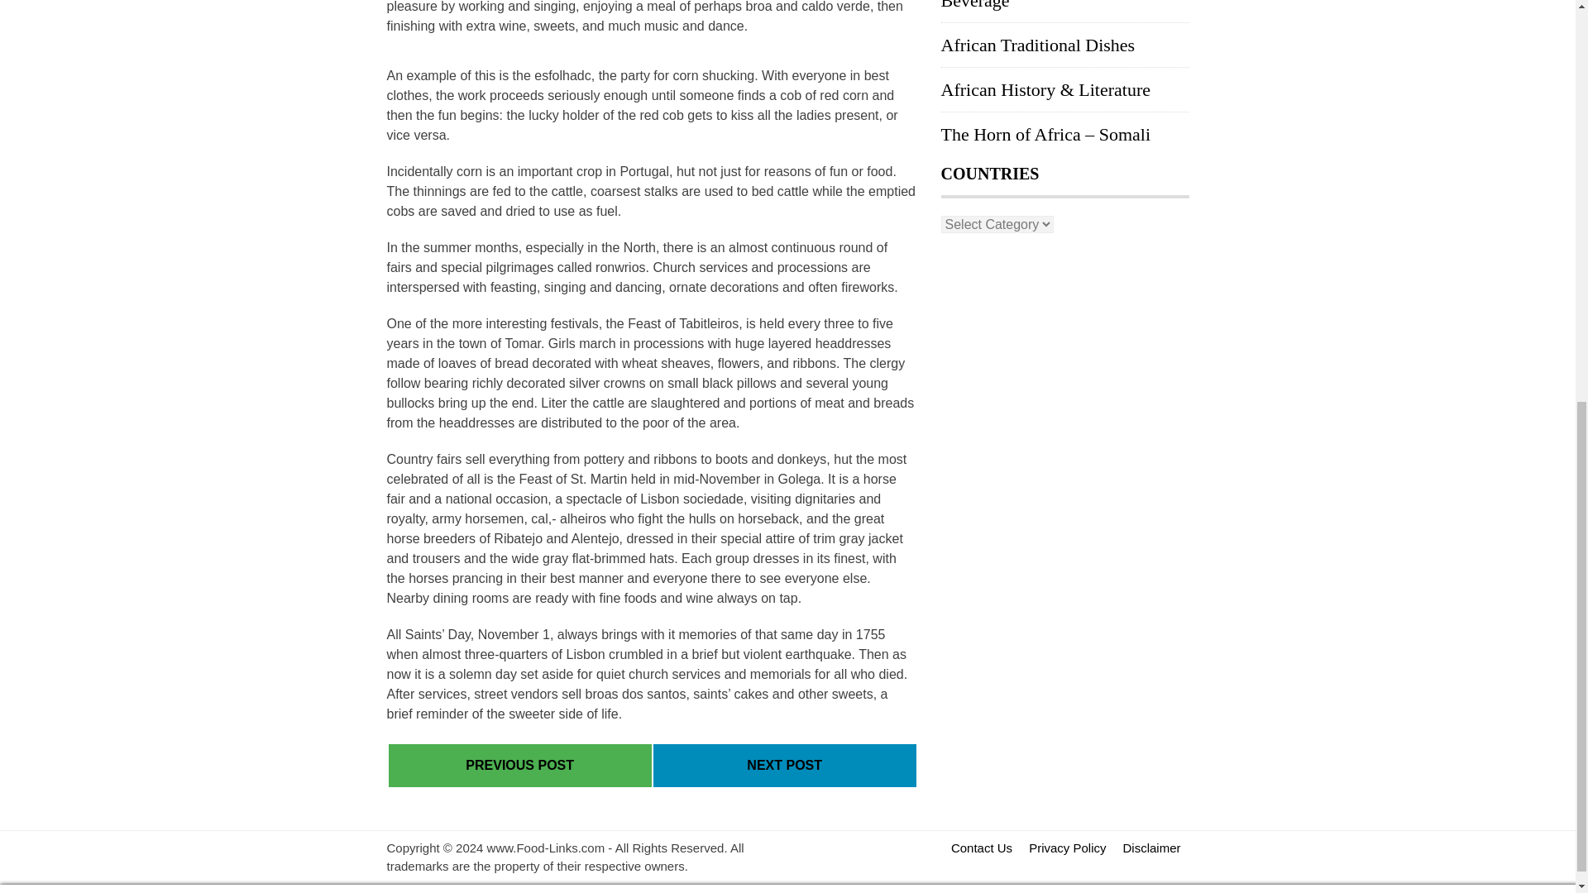 The image size is (1588, 893). Describe the element at coordinates (519, 765) in the screenshot. I see `Russian Food` at that location.